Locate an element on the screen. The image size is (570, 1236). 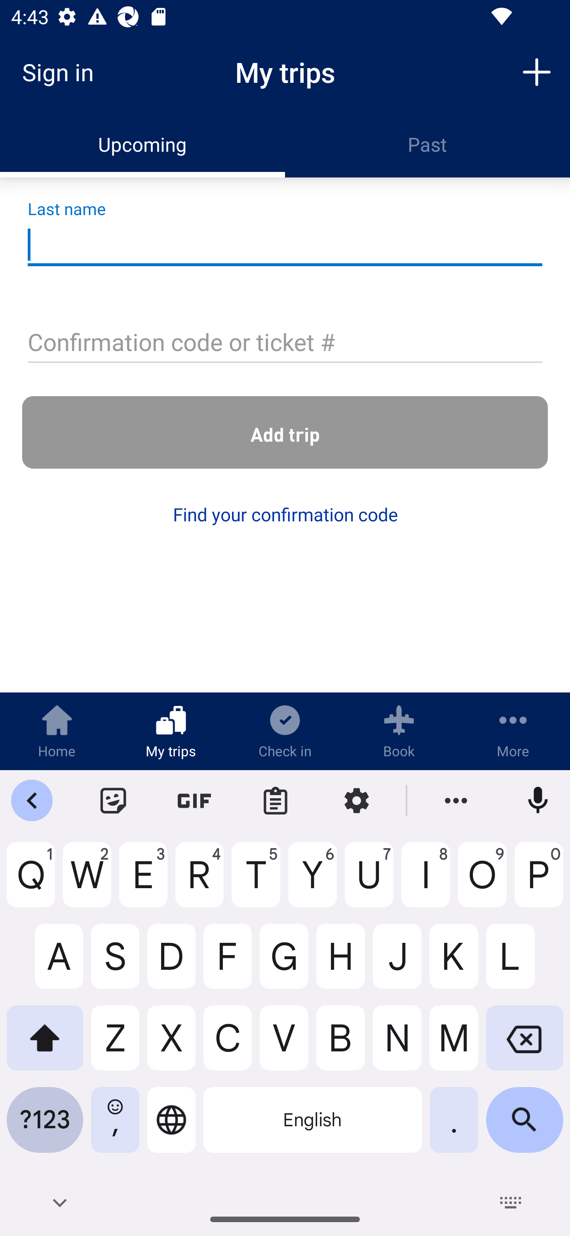
Sign in is located at coordinates (63, 72).